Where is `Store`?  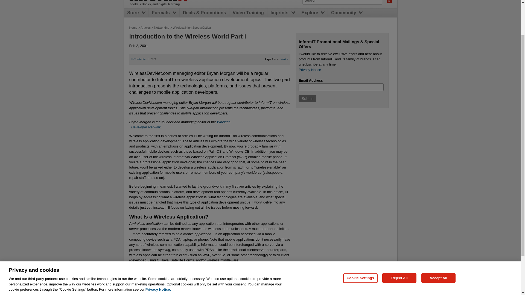
Store is located at coordinates (307, 98).